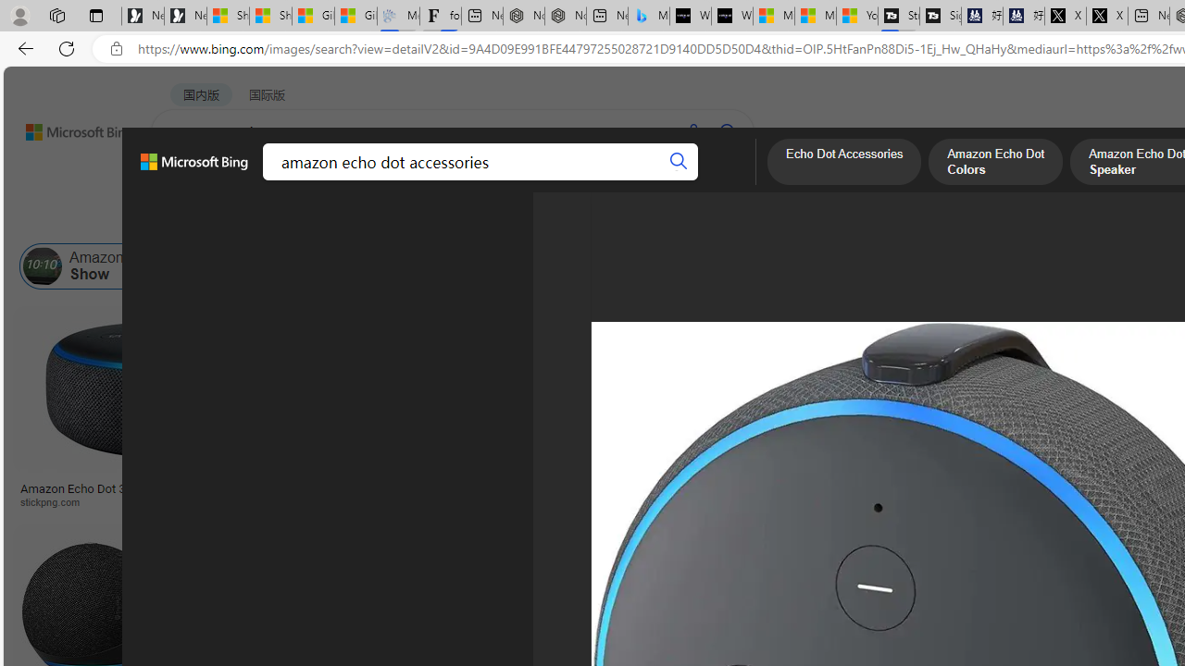  I want to click on DICT, so click(583, 180).